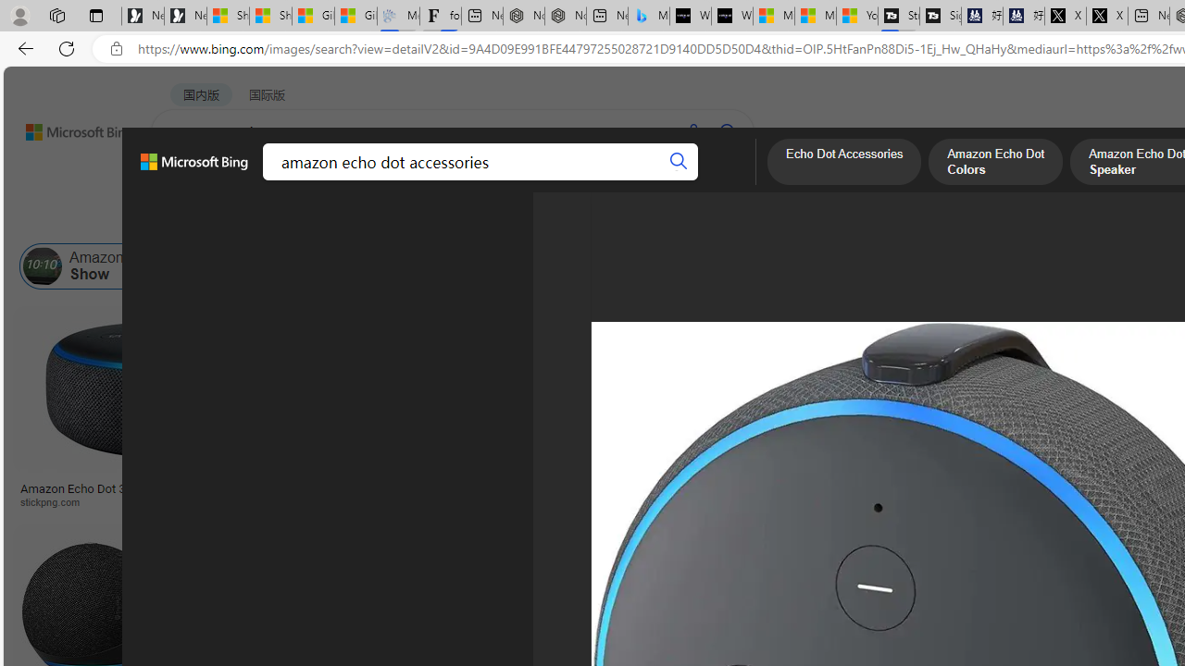  I want to click on DICT, so click(583, 180).